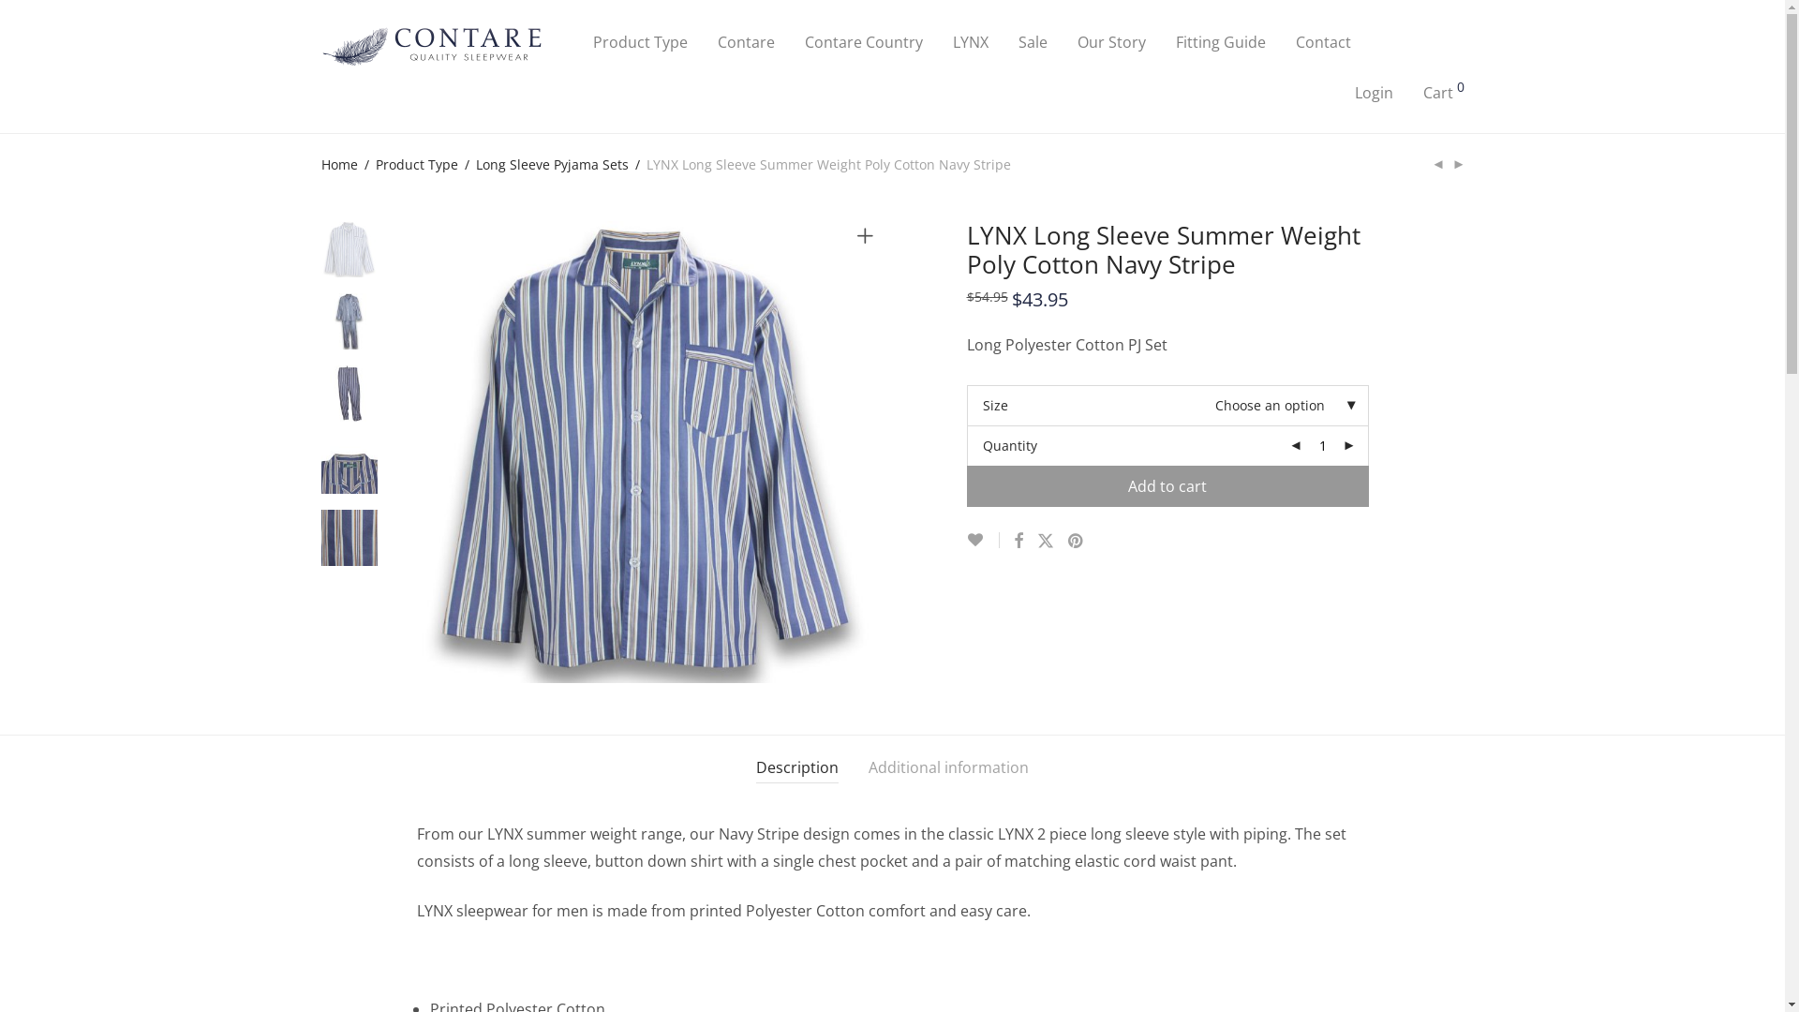 The width and height of the screenshot is (1799, 1012). What do you see at coordinates (1443, 93) in the screenshot?
I see `Cart 0` at bounding box center [1443, 93].